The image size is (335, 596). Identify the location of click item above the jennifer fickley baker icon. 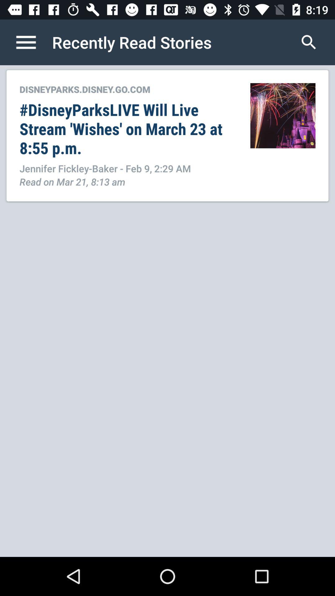
(128, 129).